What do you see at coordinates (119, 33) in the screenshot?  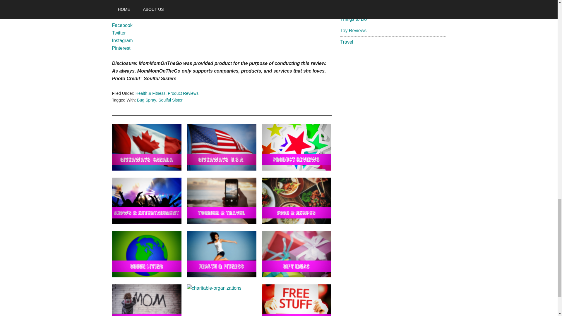 I see `Twitter` at bounding box center [119, 33].